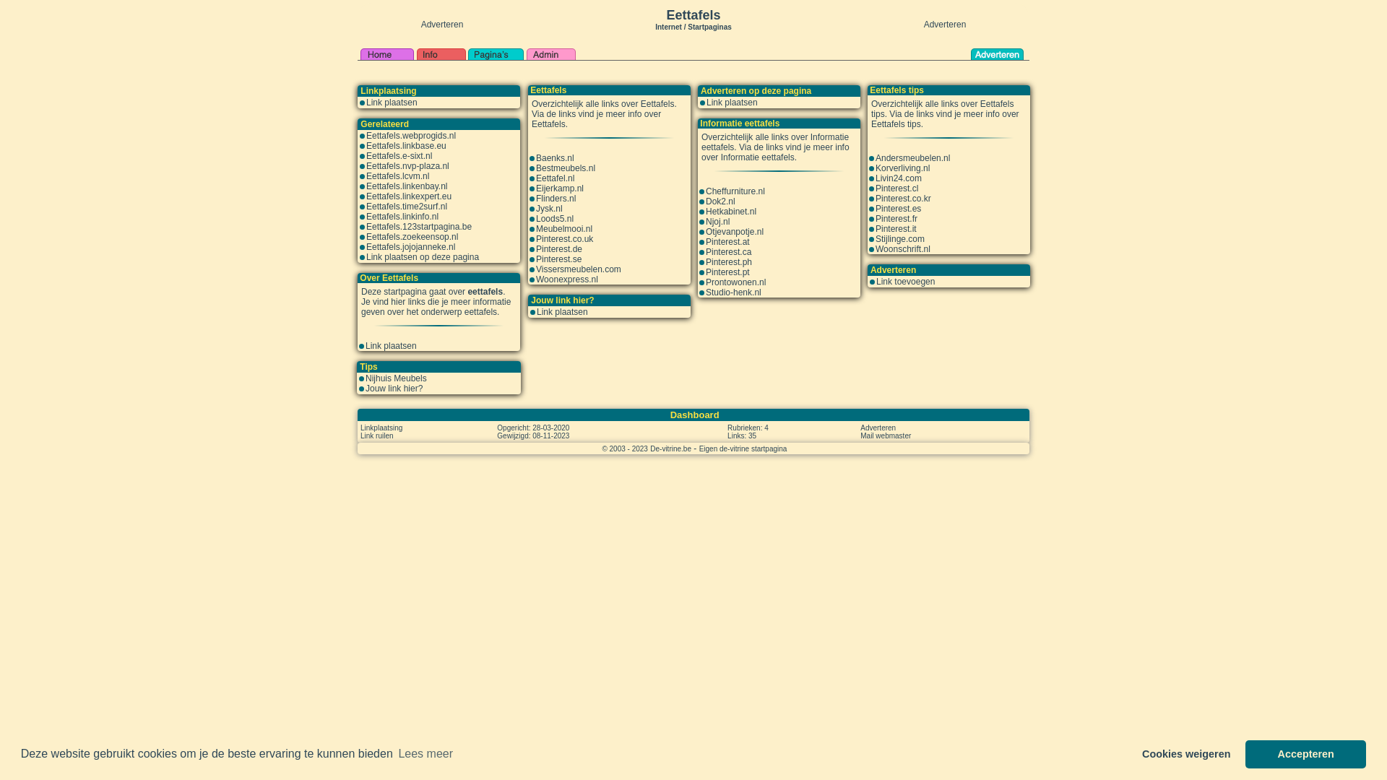 Image resolution: width=1387 pixels, height=780 pixels. What do you see at coordinates (709, 27) in the screenshot?
I see `Startpaginas` at bounding box center [709, 27].